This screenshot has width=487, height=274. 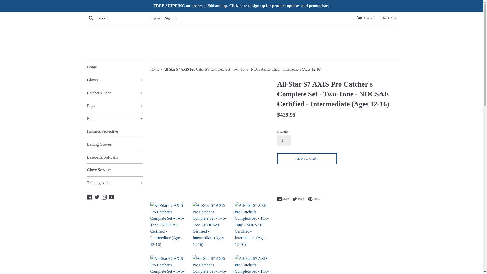 I want to click on Back to the frontpage, so click(x=155, y=69).